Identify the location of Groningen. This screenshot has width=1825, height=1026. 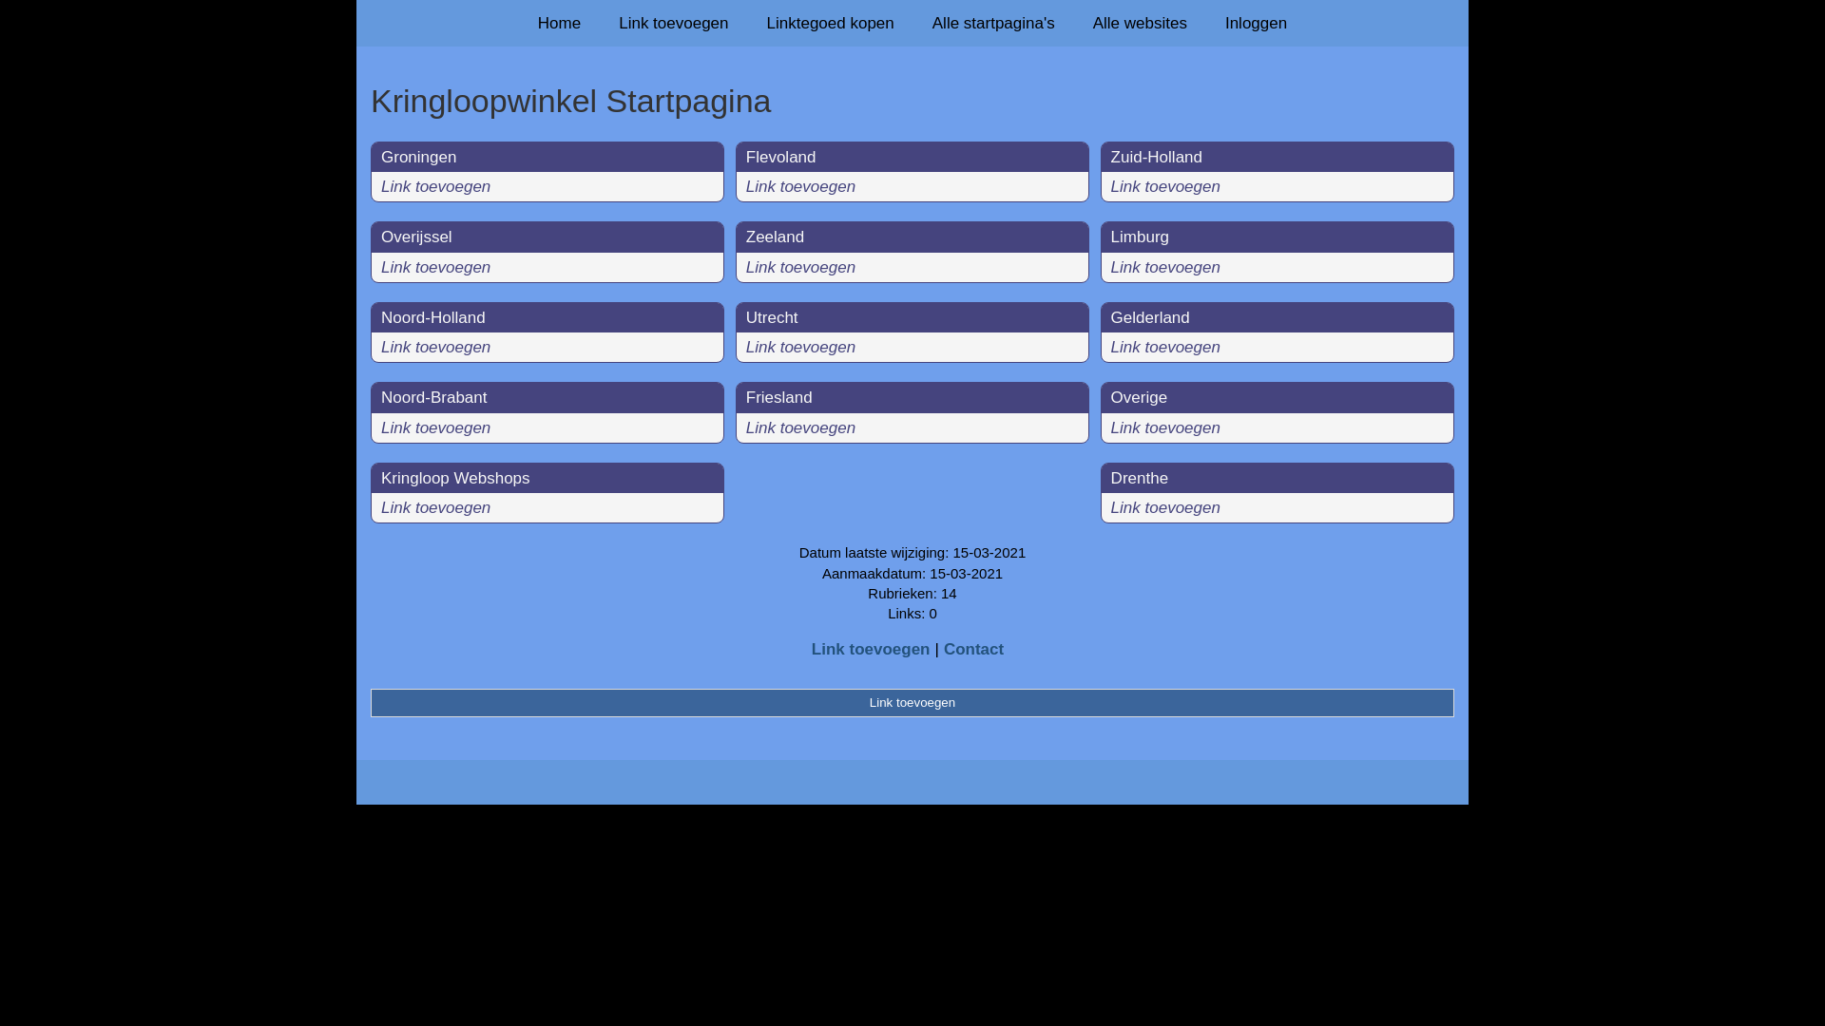
(418, 157).